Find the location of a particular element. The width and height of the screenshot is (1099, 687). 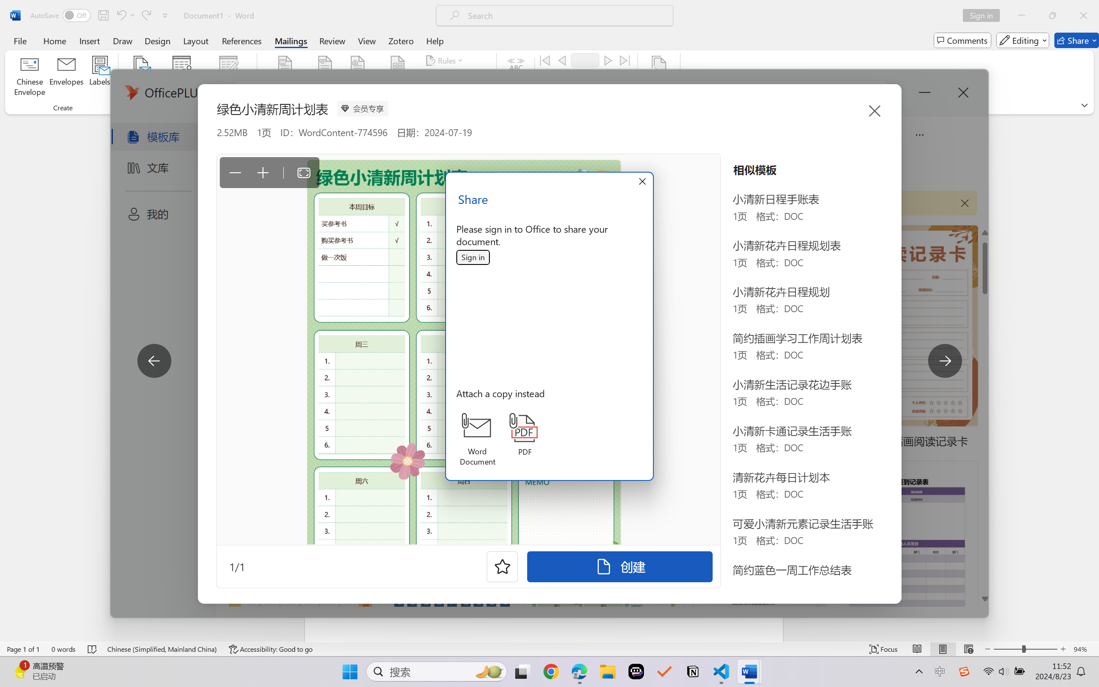

Insert Merge Field is located at coordinates (398, 77).